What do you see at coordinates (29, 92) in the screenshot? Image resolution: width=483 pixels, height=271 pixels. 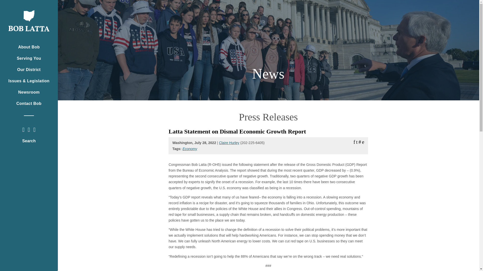 I see `Newsroom` at bounding box center [29, 92].